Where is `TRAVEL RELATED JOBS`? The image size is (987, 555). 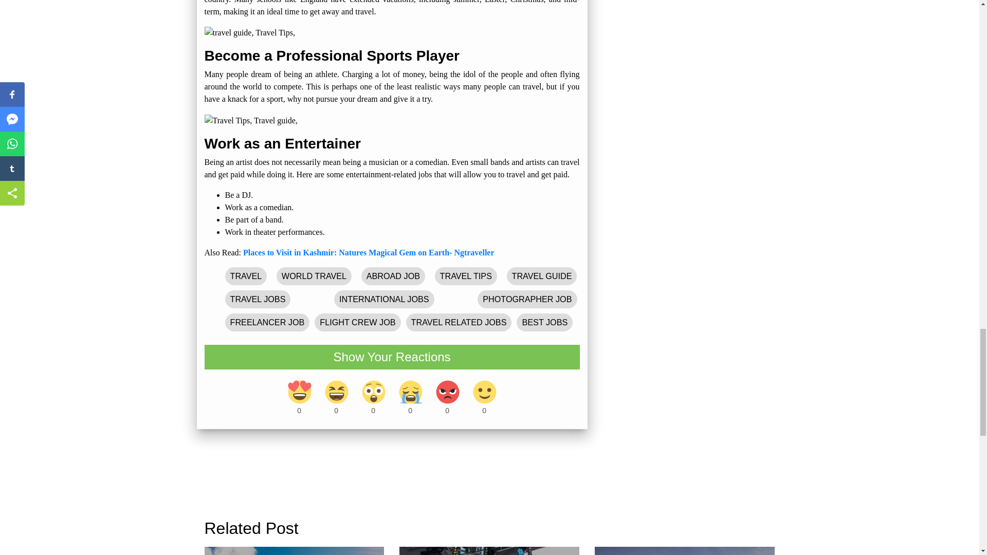
TRAVEL RELATED JOBS is located at coordinates (459, 322).